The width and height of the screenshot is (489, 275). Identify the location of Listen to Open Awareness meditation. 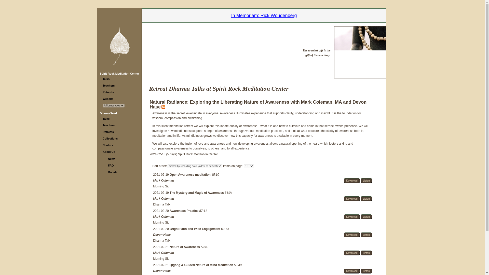
(366, 181).